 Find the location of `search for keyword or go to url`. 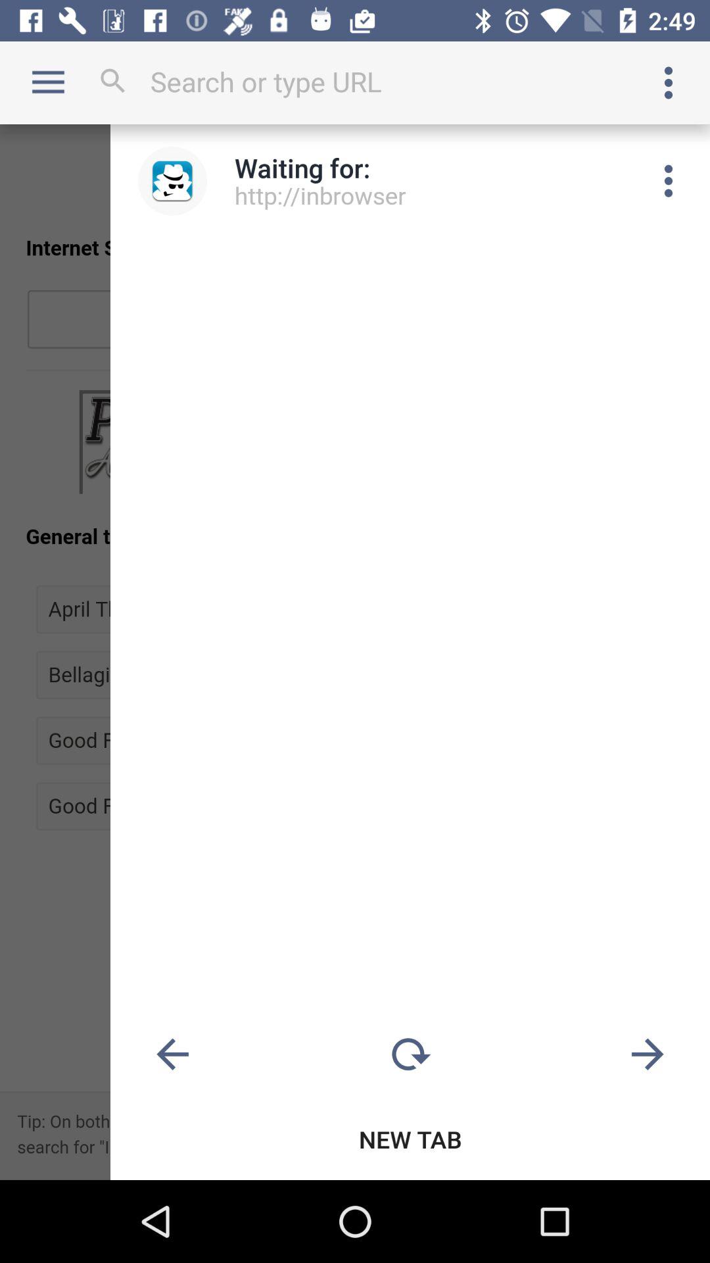

search for keyword or go to url is located at coordinates (355, 82).